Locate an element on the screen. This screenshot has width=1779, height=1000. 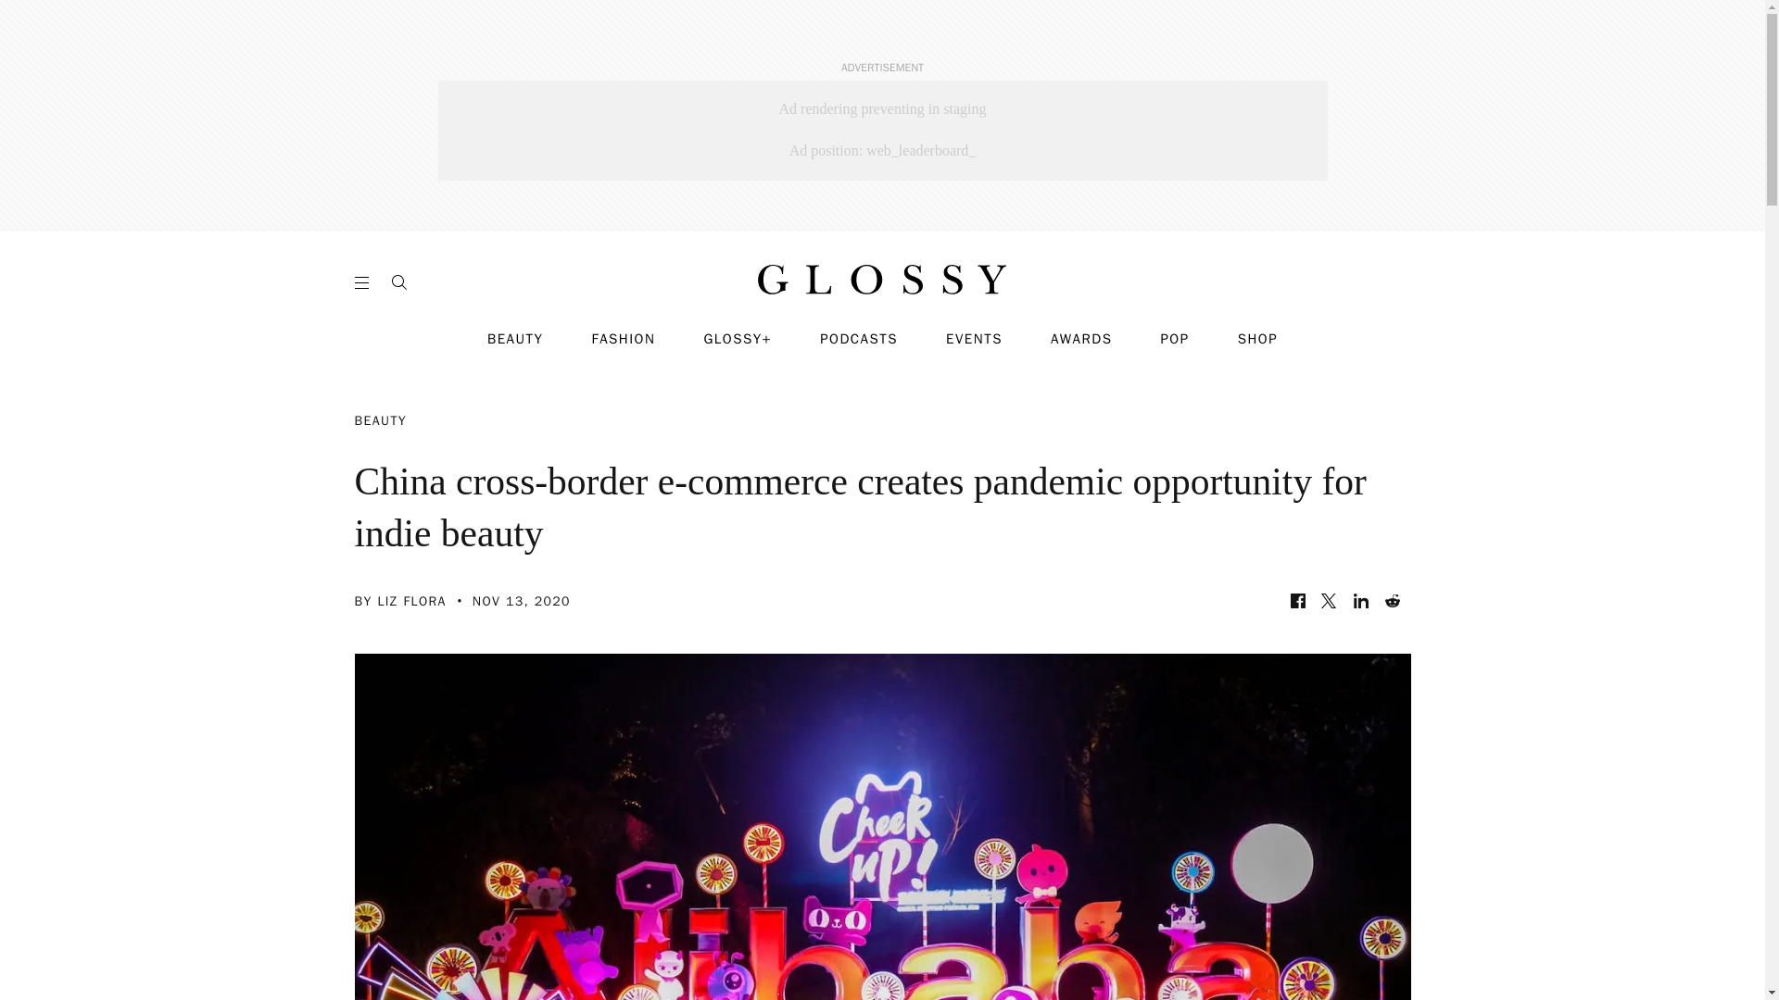
EVENTS is located at coordinates (975, 339).